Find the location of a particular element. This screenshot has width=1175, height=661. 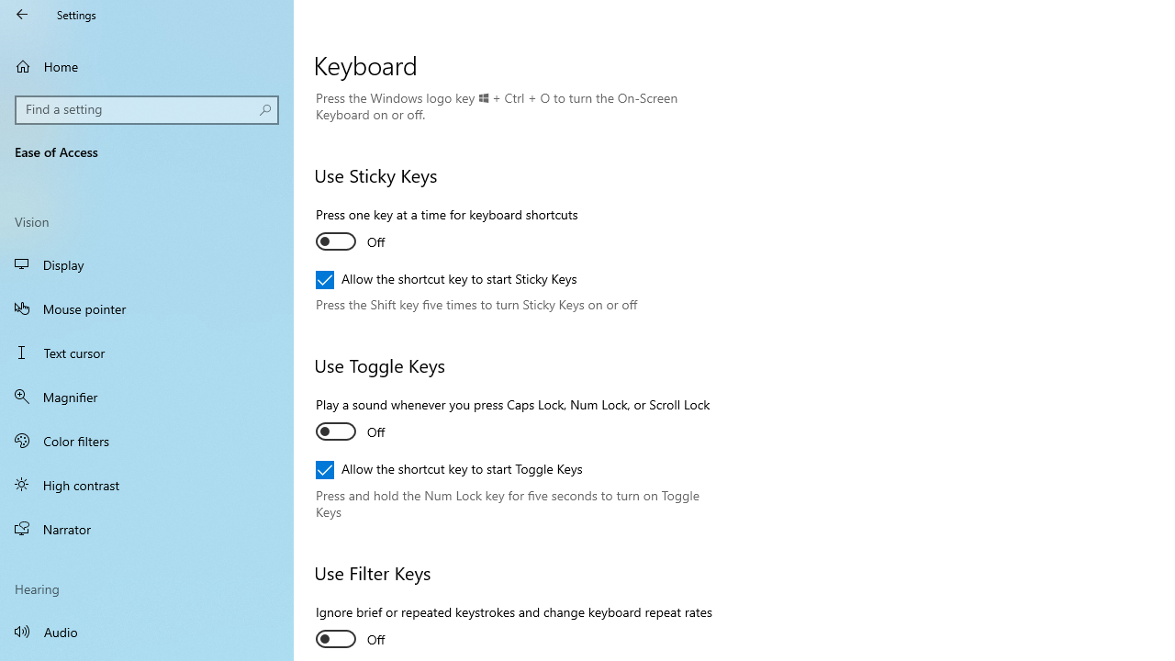

Press one key at a time for keyboard shortcuts is located at coordinates (446, 230).